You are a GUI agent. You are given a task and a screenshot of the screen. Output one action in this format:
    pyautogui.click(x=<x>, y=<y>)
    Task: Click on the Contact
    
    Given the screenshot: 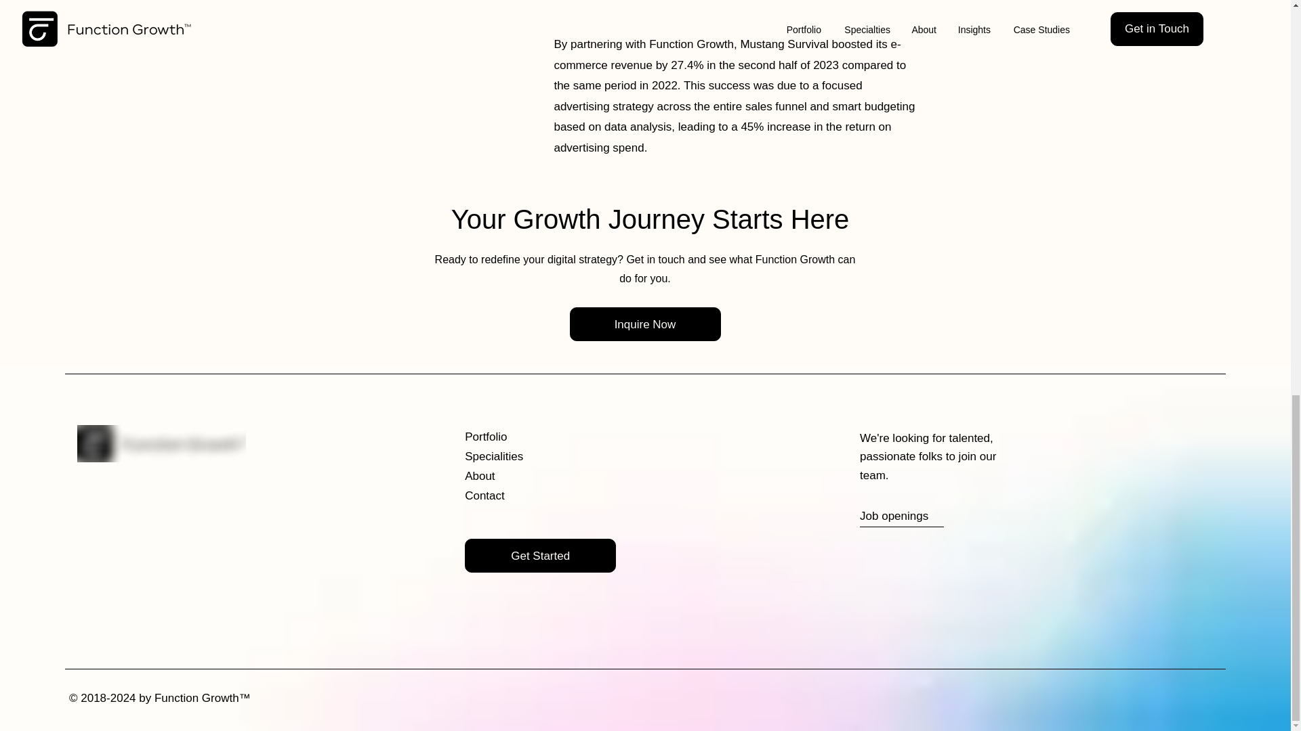 What is the action you would take?
    pyautogui.click(x=529, y=495)
    